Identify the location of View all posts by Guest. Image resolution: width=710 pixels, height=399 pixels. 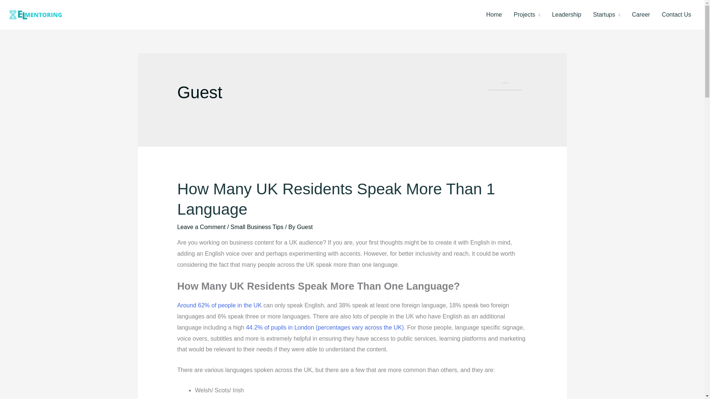
(305, 227).